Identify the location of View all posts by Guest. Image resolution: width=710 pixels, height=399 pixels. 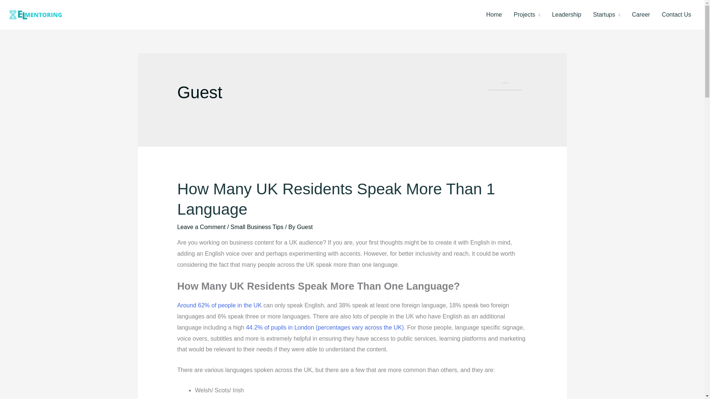
(305, 227).